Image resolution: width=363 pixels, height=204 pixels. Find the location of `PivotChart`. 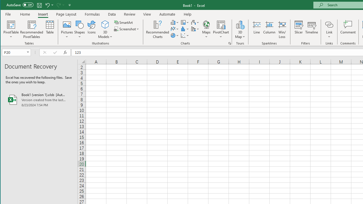

PivotChart is located at coordinates (221, 24).